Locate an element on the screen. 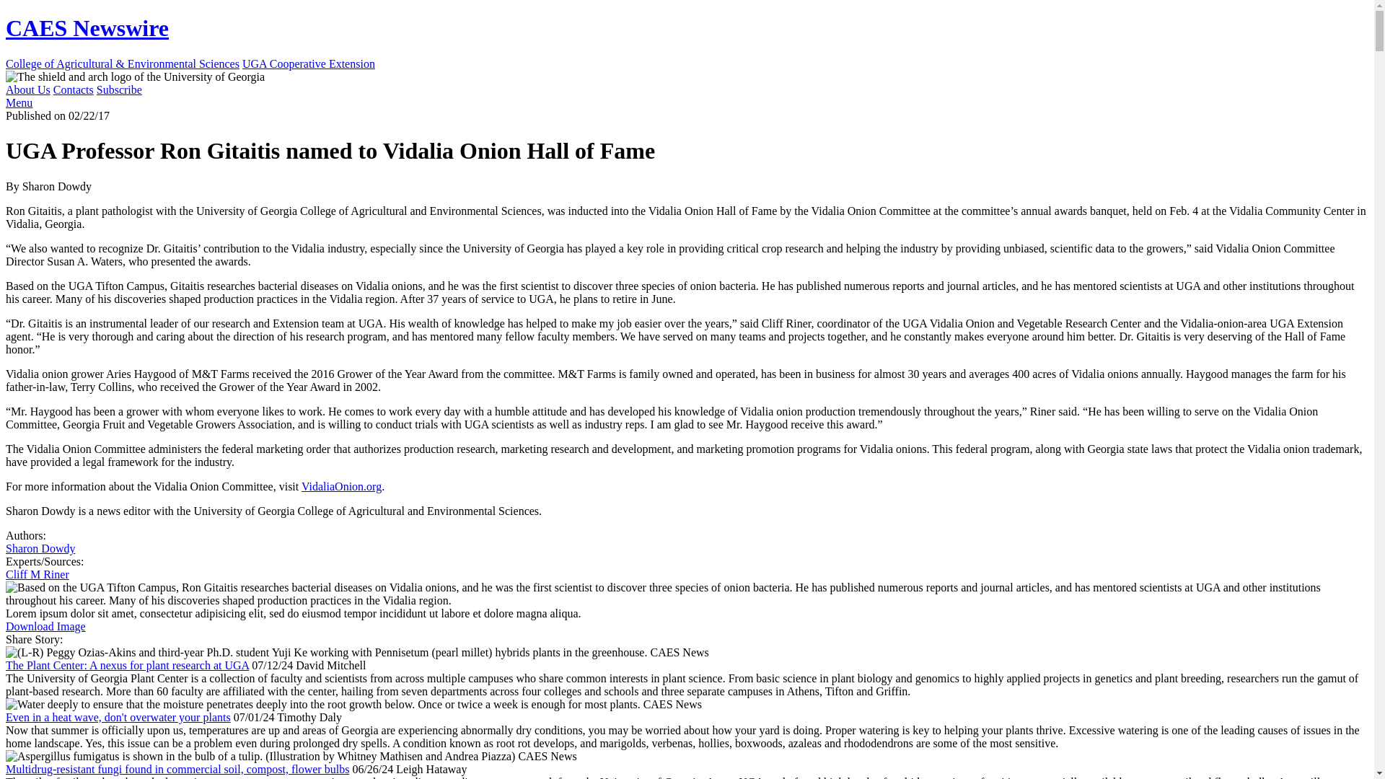 Image resolution: width=1385 pixels, height=779 pixels. The Plant Center: A nexus for plant research at UGA is located at coordinates (127, 665).